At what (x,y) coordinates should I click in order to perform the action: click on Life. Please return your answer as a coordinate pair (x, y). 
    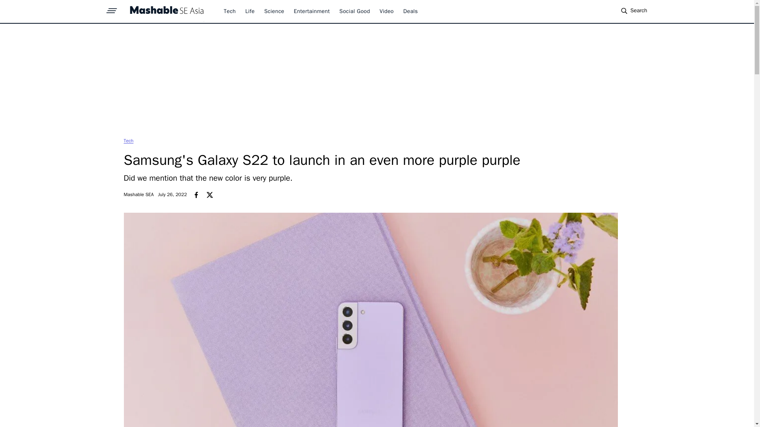
    Looking at the image, I should click on (250, 11).